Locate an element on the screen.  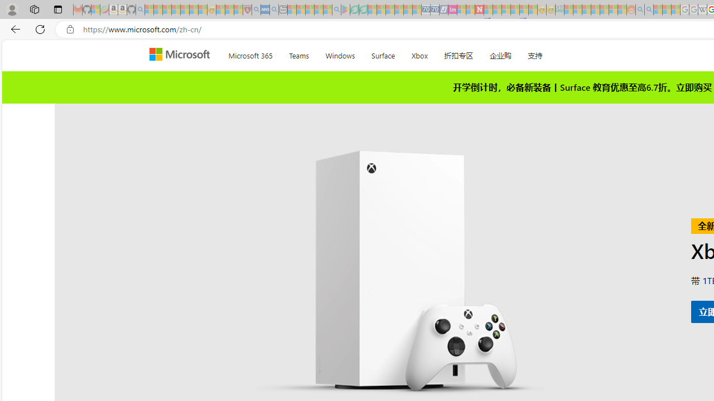
Pets - MSN - Sleeping is located at coordinates (319, 10).